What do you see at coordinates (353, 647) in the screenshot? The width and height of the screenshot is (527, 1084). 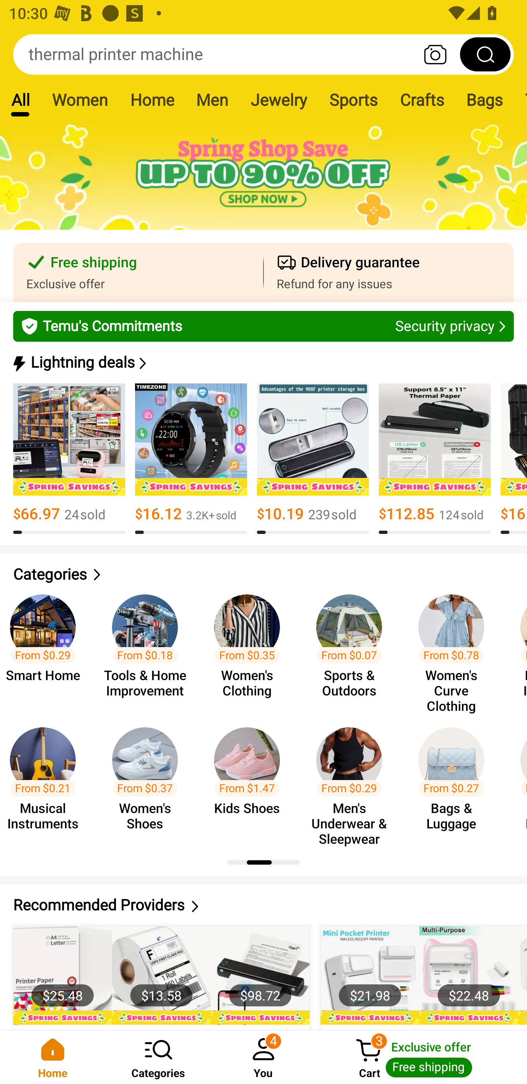 I see `From $0.07 Sports & Outdoors` at bounding box center [353, 647].